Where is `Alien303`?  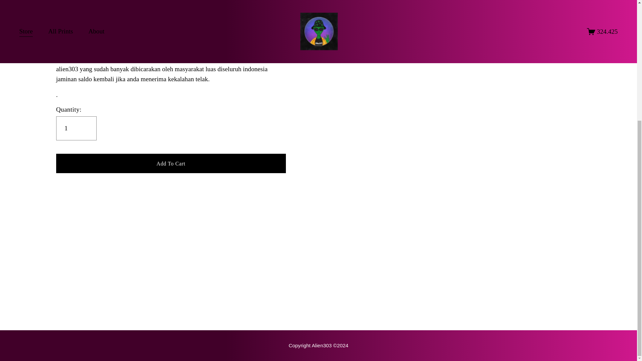
Alien303 is located at coordinates (68, 38).